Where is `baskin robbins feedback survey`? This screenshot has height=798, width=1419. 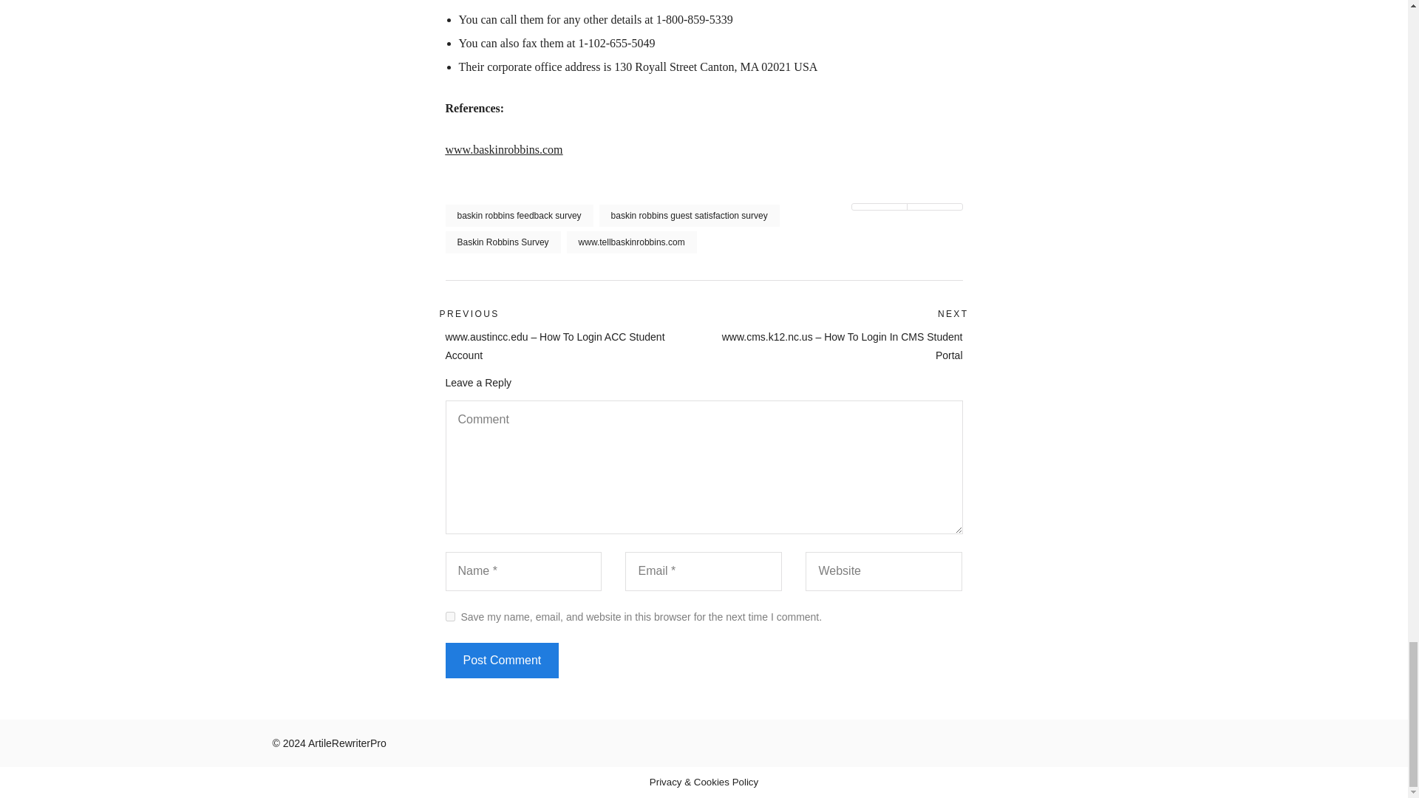 baskin robbins feedback survey is located at coordinates (519, 215).